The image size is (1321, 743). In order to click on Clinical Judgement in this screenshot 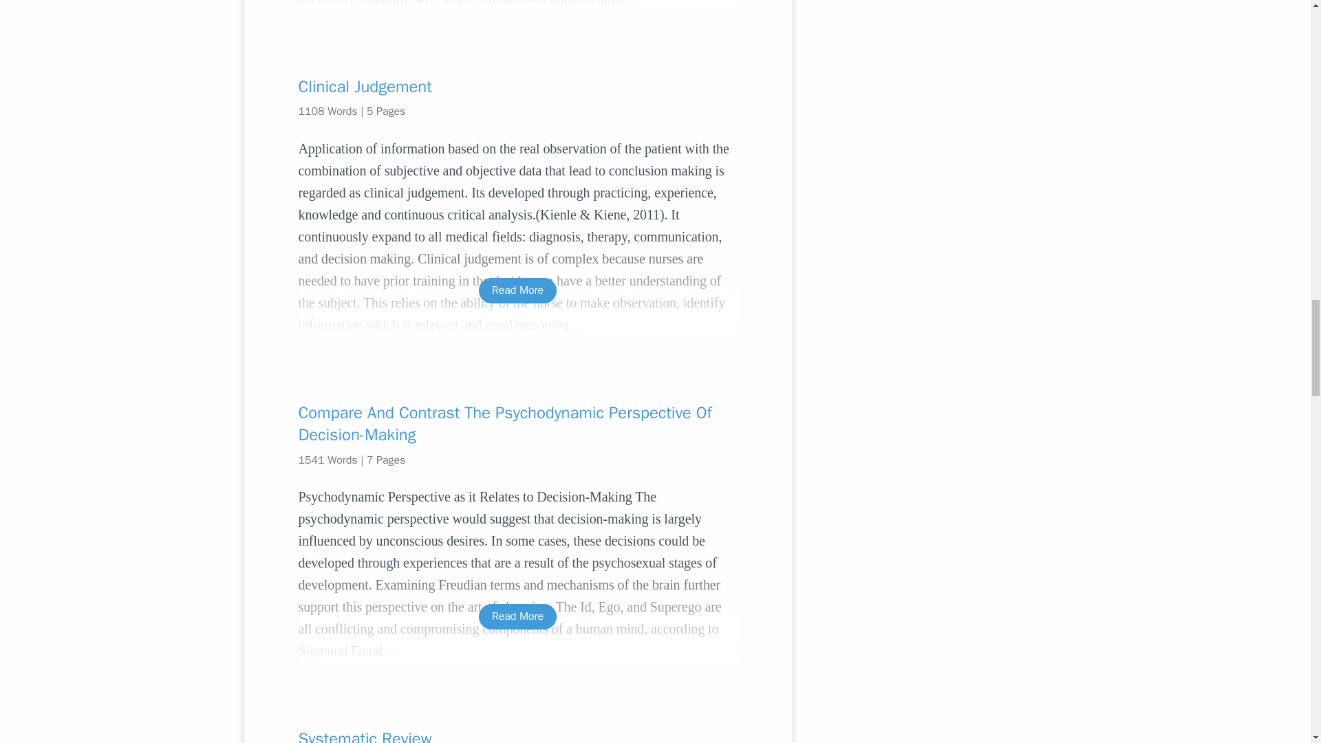, I will do `click(517, 87)`.